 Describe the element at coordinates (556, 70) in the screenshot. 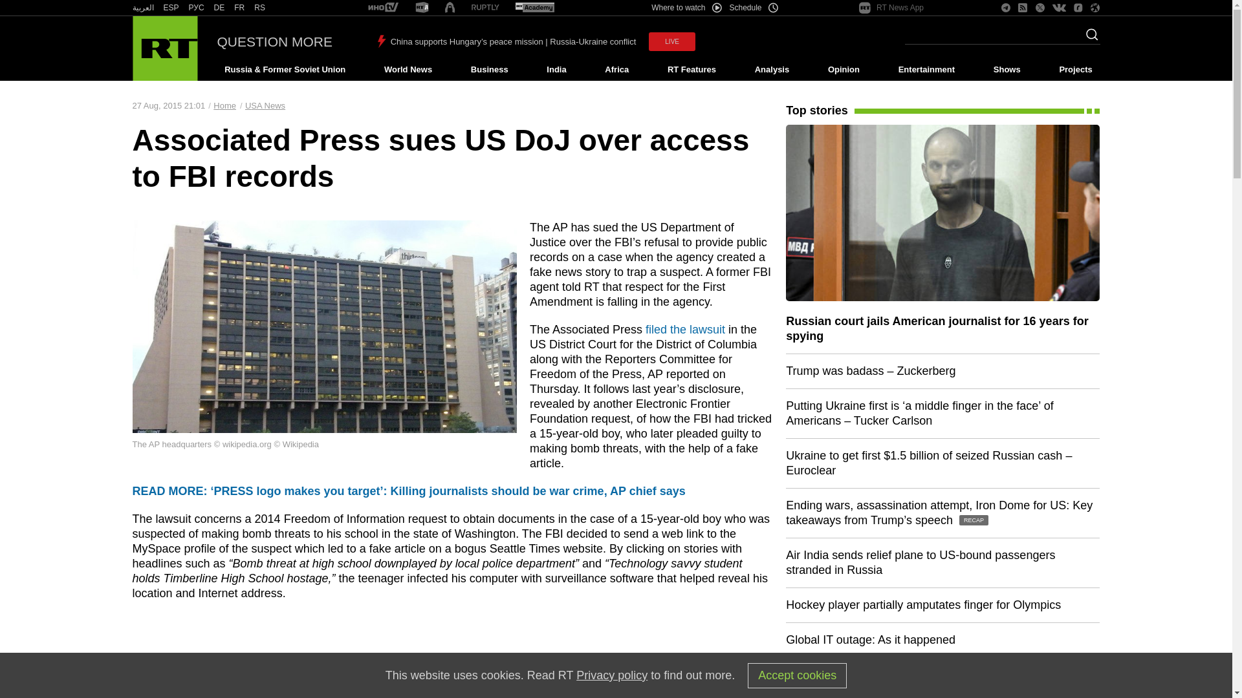

I see `India` at that location.